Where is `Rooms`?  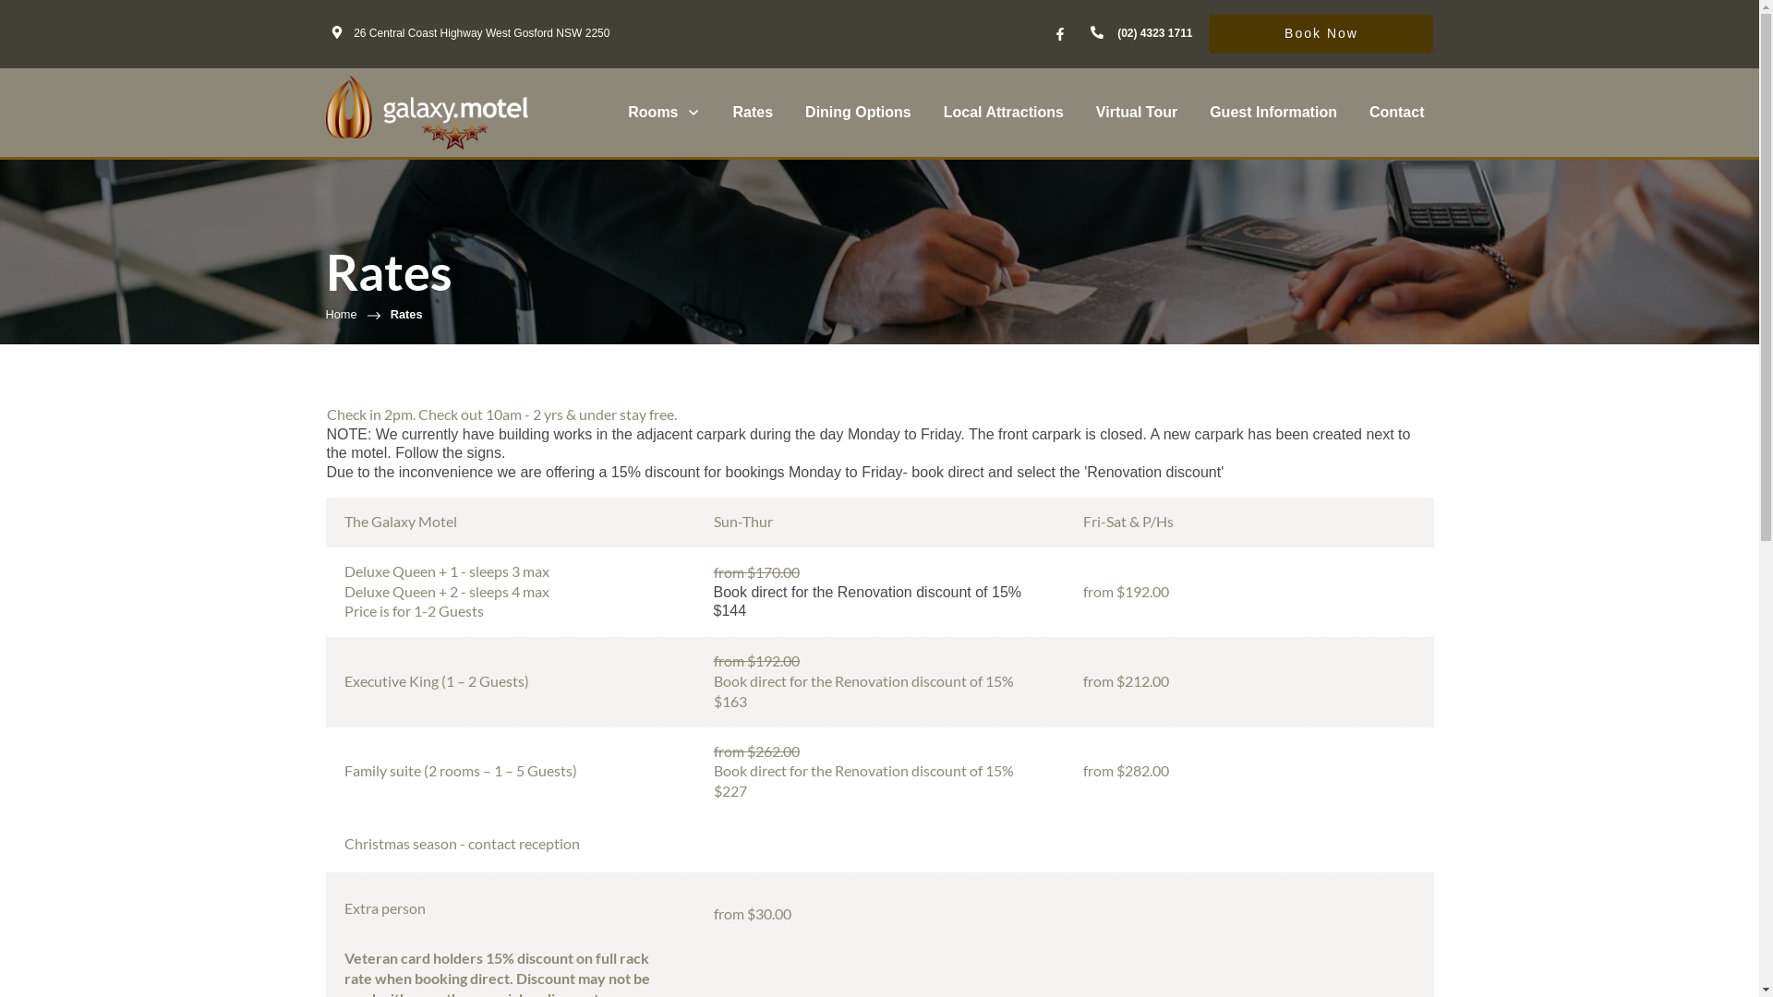
Rooms is located at coordinates (664, 113).